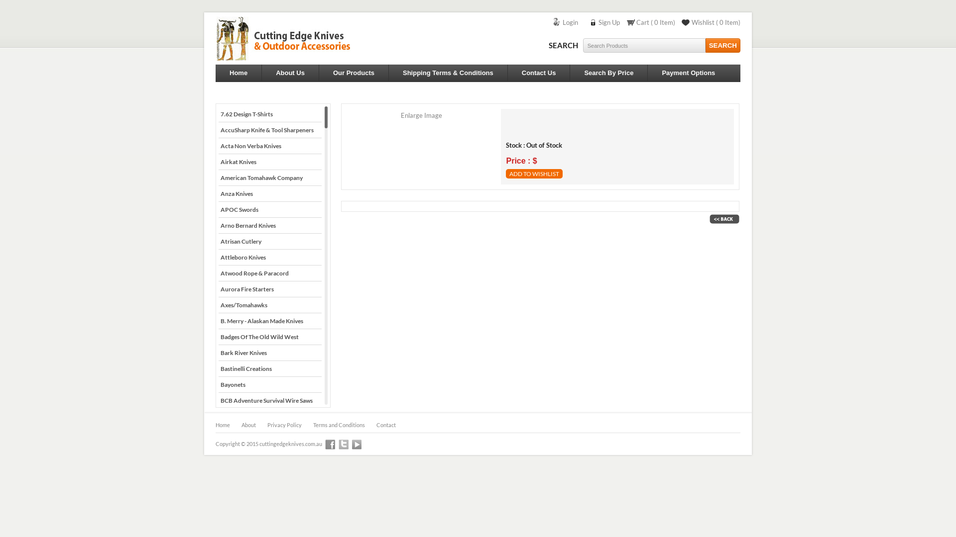 This screenshot has width=956, height=537. I want to click on Bark River Knives, so click(270, 353).